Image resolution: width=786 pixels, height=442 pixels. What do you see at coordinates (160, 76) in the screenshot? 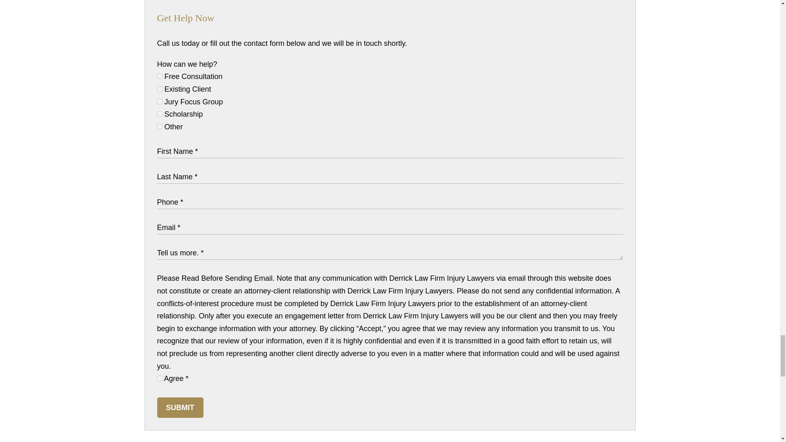
I see `Free Consultation` at bounding box center [160, 76].